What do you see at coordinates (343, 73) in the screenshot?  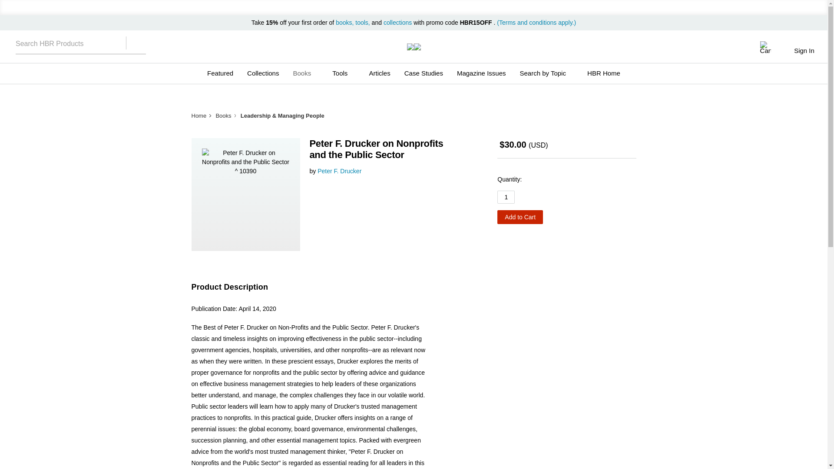 I see `Tools` at bounding box center [343, 73].